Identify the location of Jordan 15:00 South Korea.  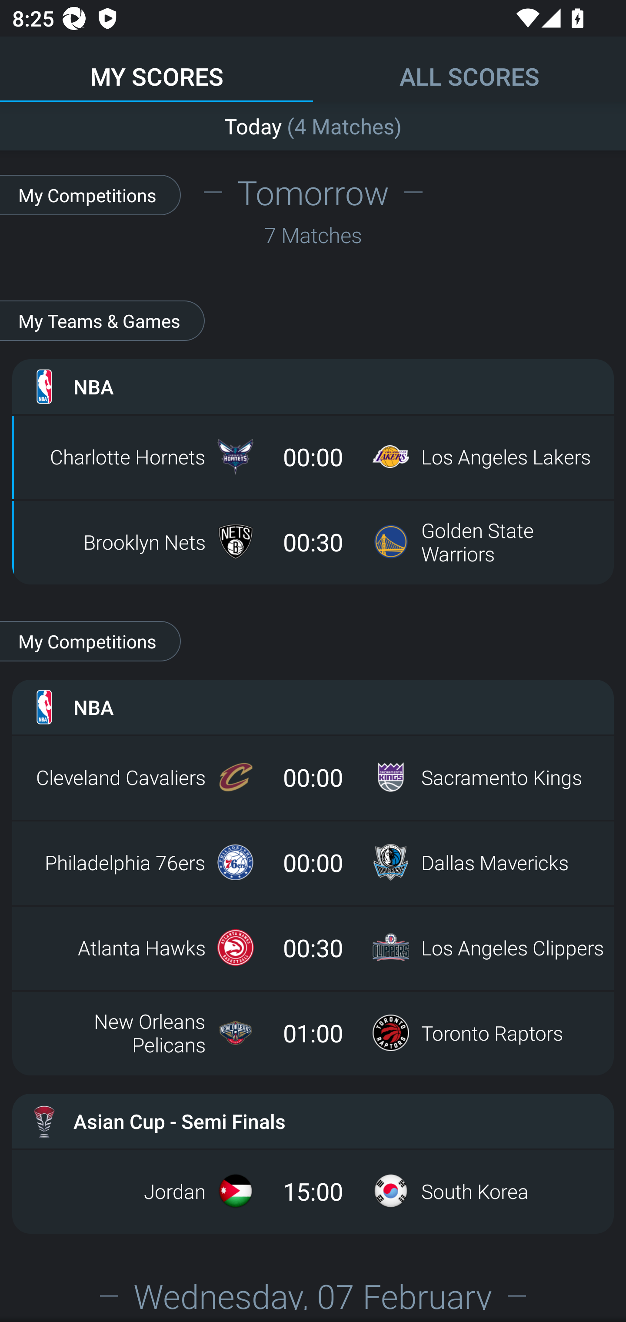
(313, 1191).